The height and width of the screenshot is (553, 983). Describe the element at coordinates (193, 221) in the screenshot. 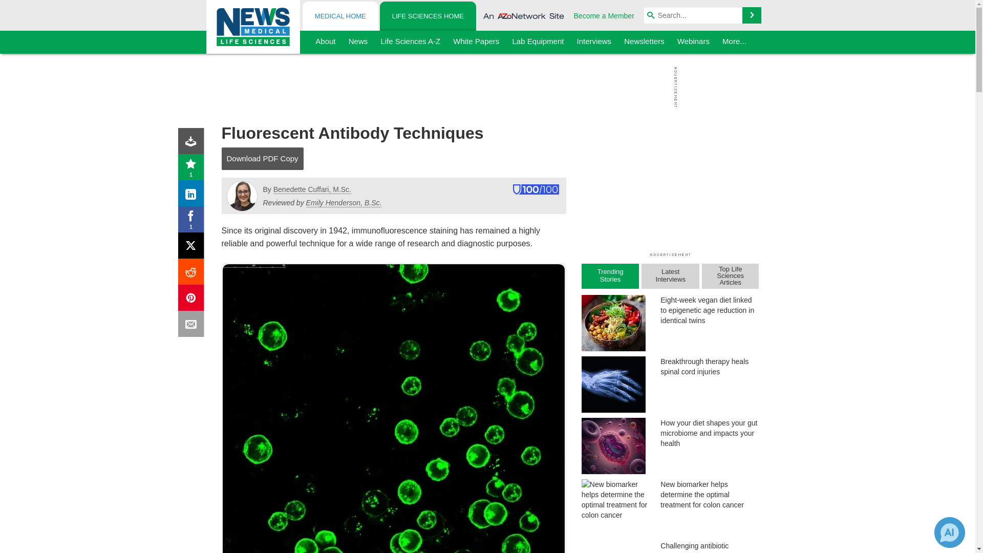

I see `Facebook` at that location.